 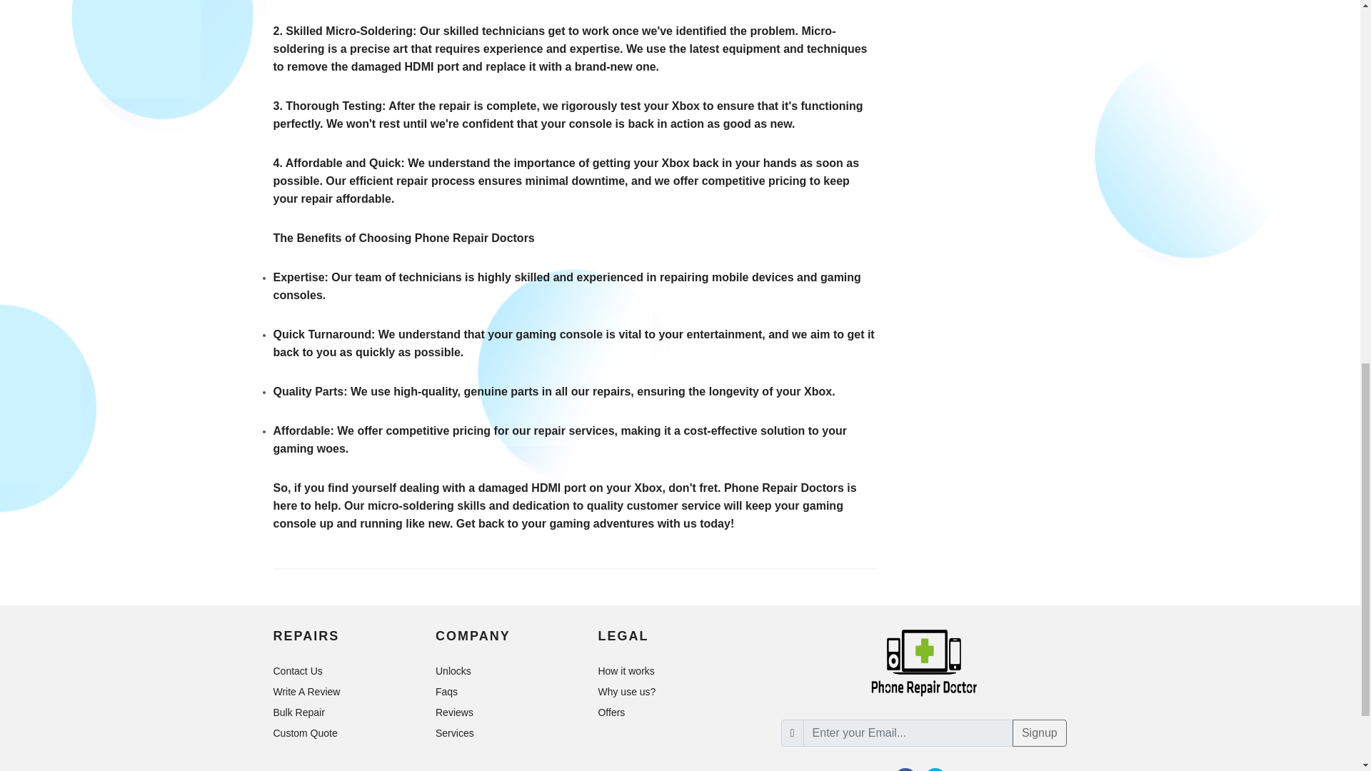 I want to click on Custom Quote, so click(x=306, y=732).